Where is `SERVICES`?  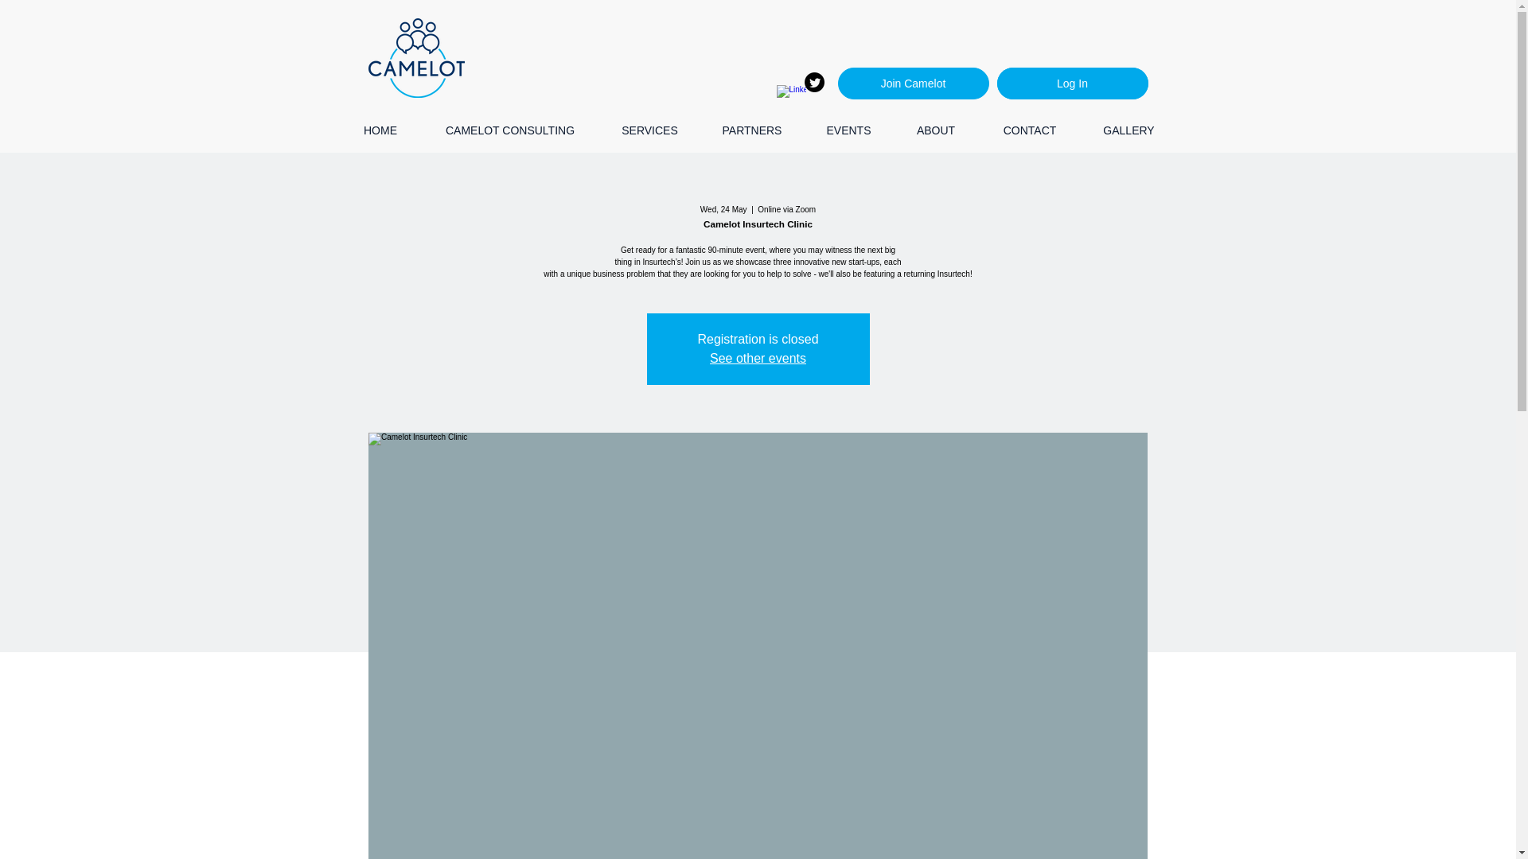 SERVICES is located at coordinates (649, 130).